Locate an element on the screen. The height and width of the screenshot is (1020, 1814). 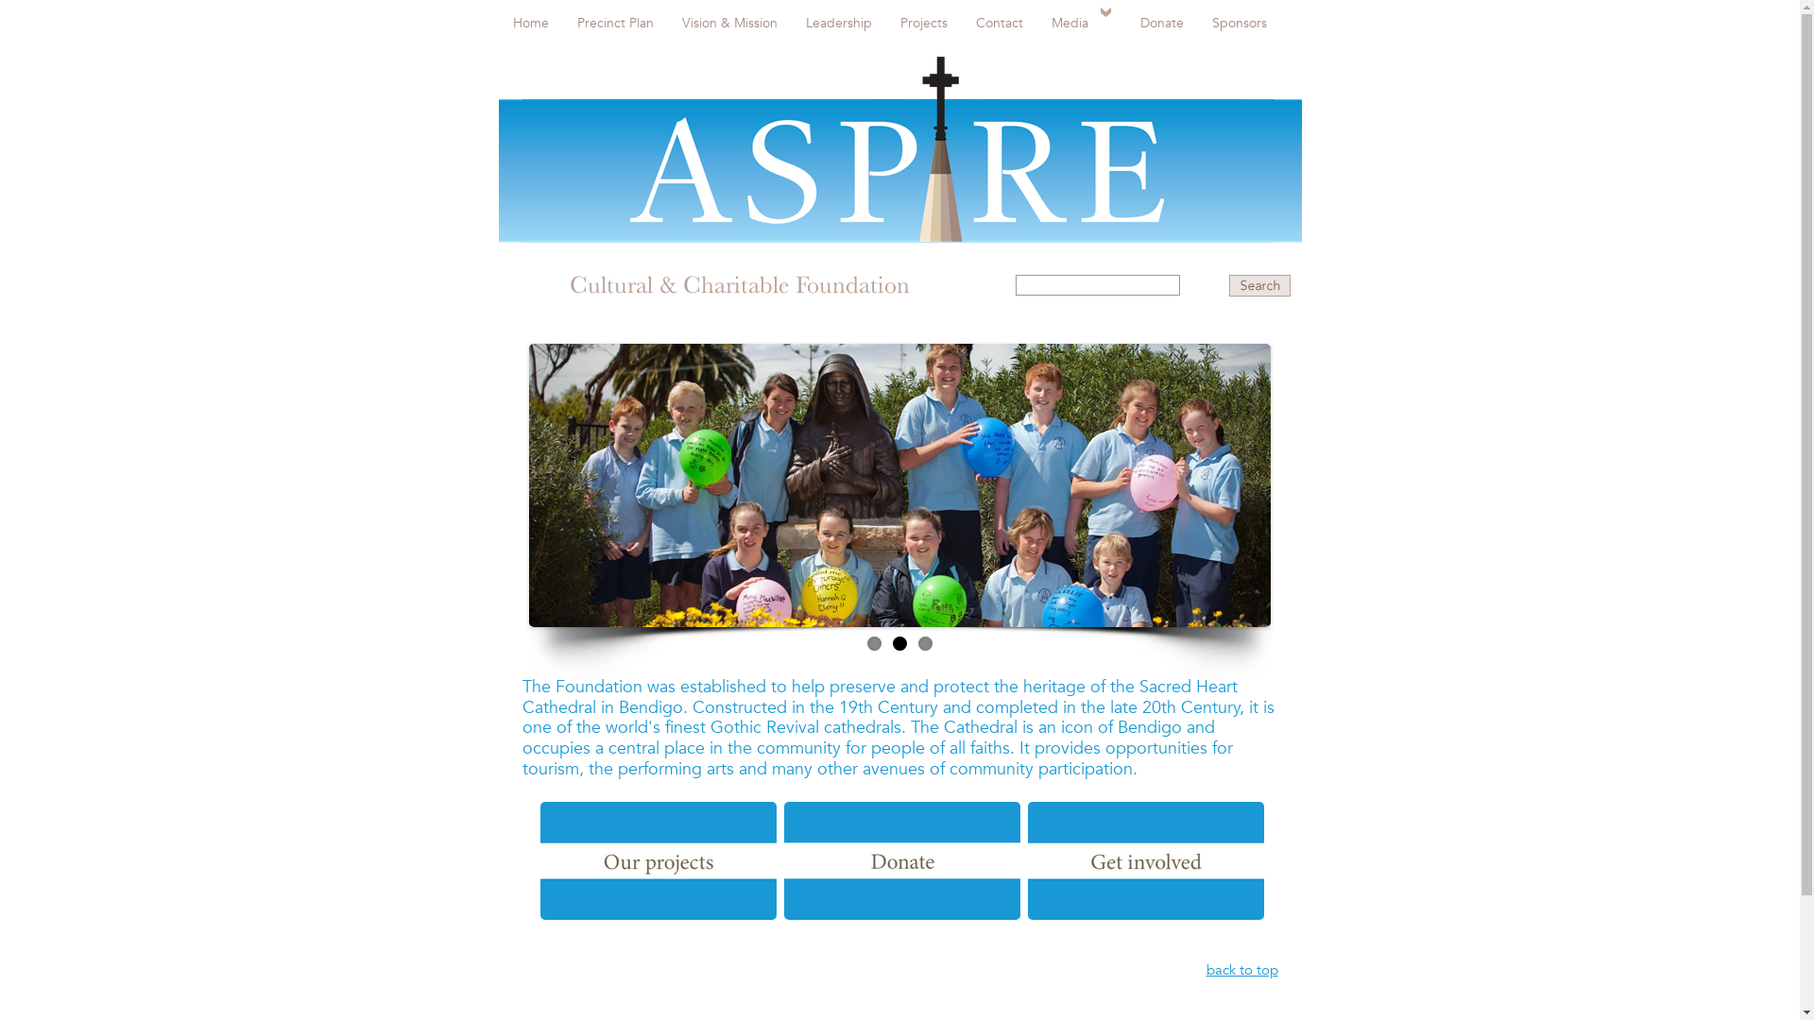
Contact is located at coordinates (1000, 23).